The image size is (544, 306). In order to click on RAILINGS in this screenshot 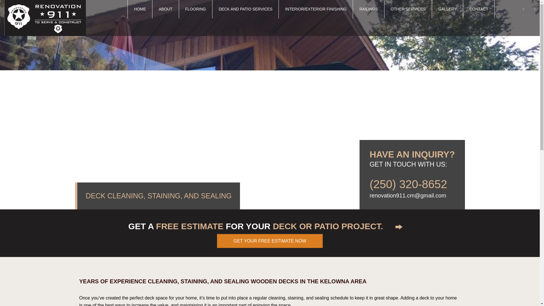, I will do `click(368, 9)`.